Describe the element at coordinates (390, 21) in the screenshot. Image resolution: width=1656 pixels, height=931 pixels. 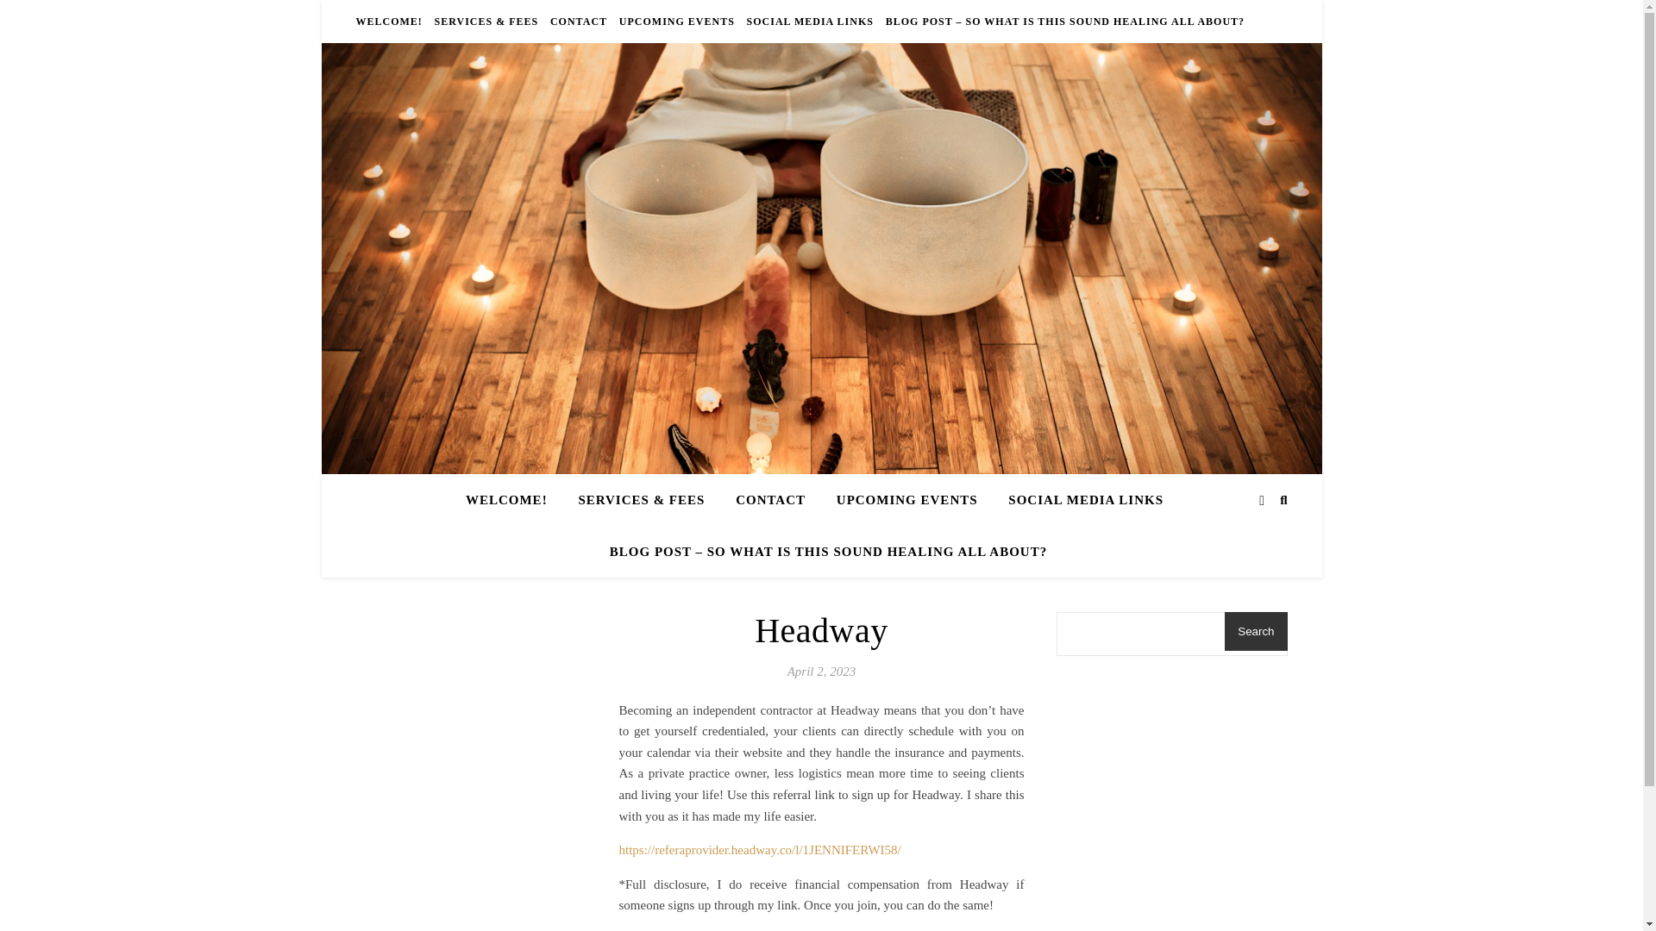
I see `WELCOME!` at that location.